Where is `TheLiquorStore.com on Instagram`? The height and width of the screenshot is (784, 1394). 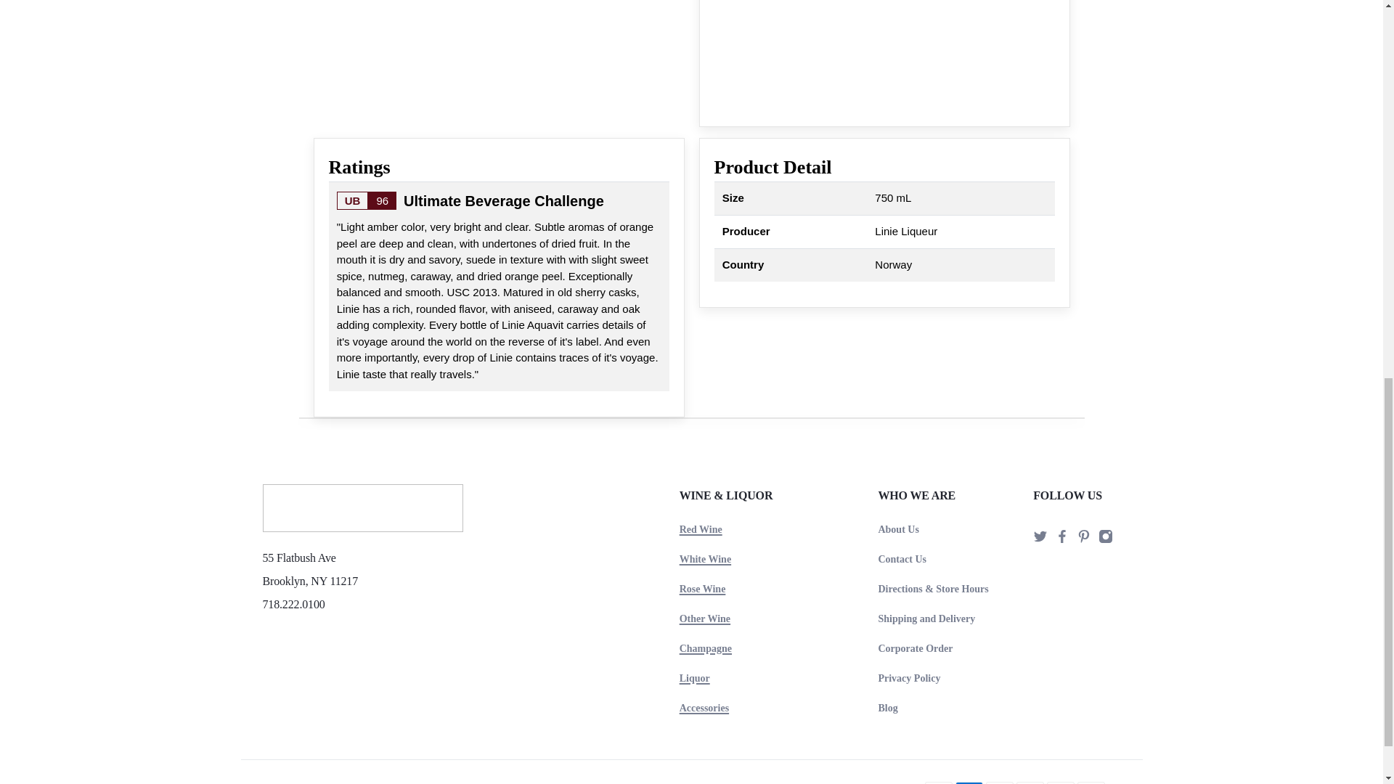
TheLiquorStore.com on Instagram is located at coordinates (1105, 539).